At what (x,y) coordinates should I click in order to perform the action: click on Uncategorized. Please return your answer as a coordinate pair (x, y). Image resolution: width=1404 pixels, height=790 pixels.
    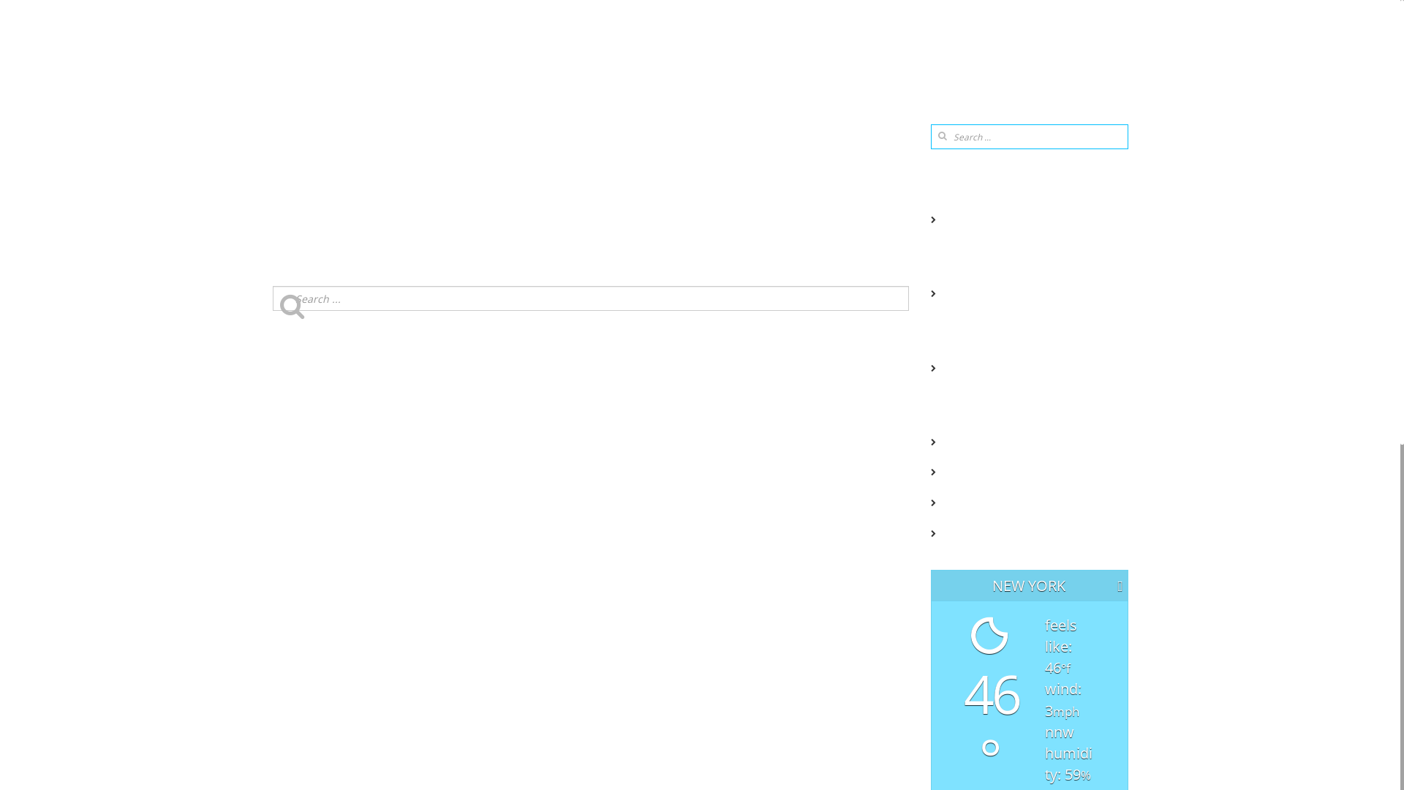
    Looking at the image, I should click on (968, 367).